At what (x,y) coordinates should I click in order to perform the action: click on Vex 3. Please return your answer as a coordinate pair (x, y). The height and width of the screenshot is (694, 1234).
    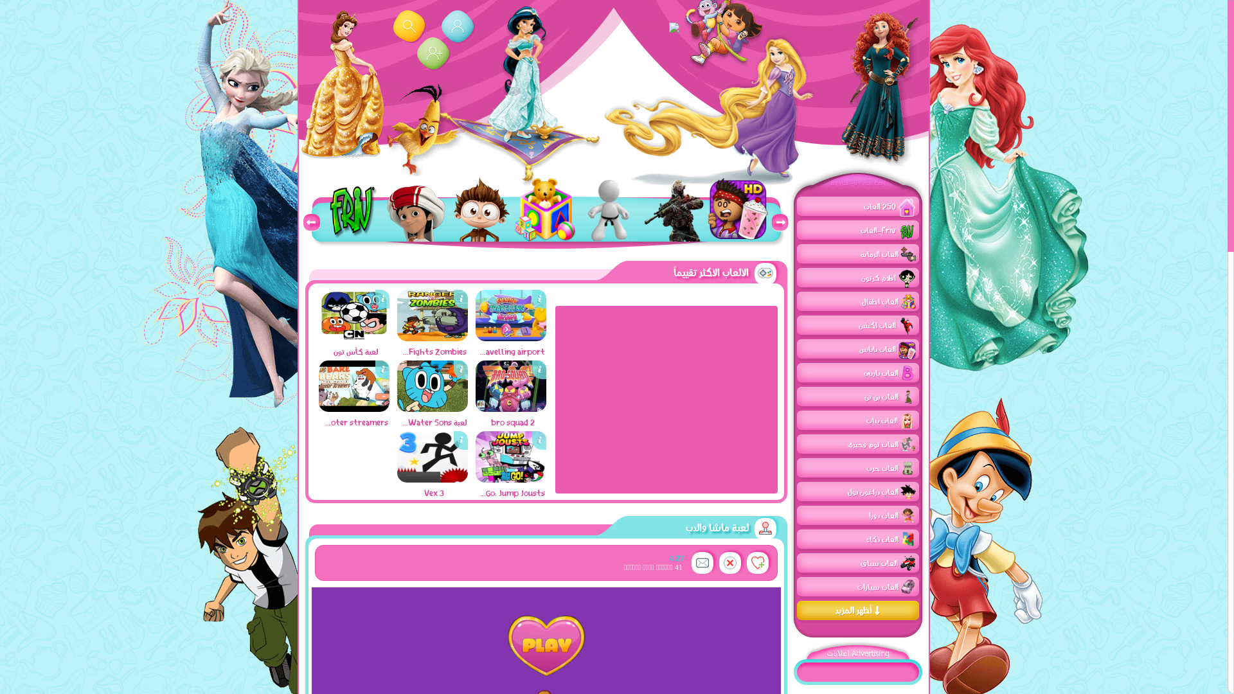
    Looking at the image, I should click on (433, 457).